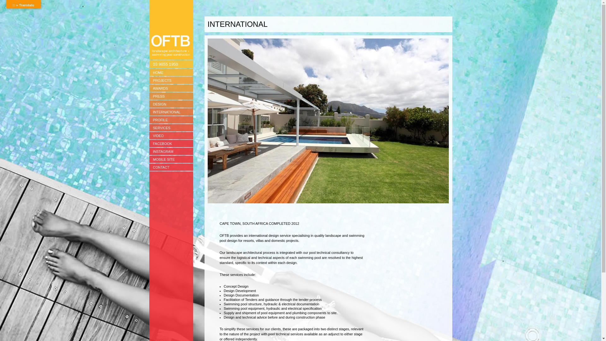 The image size is (606, 341). I want to click on CONTACT, so click(171, 167).